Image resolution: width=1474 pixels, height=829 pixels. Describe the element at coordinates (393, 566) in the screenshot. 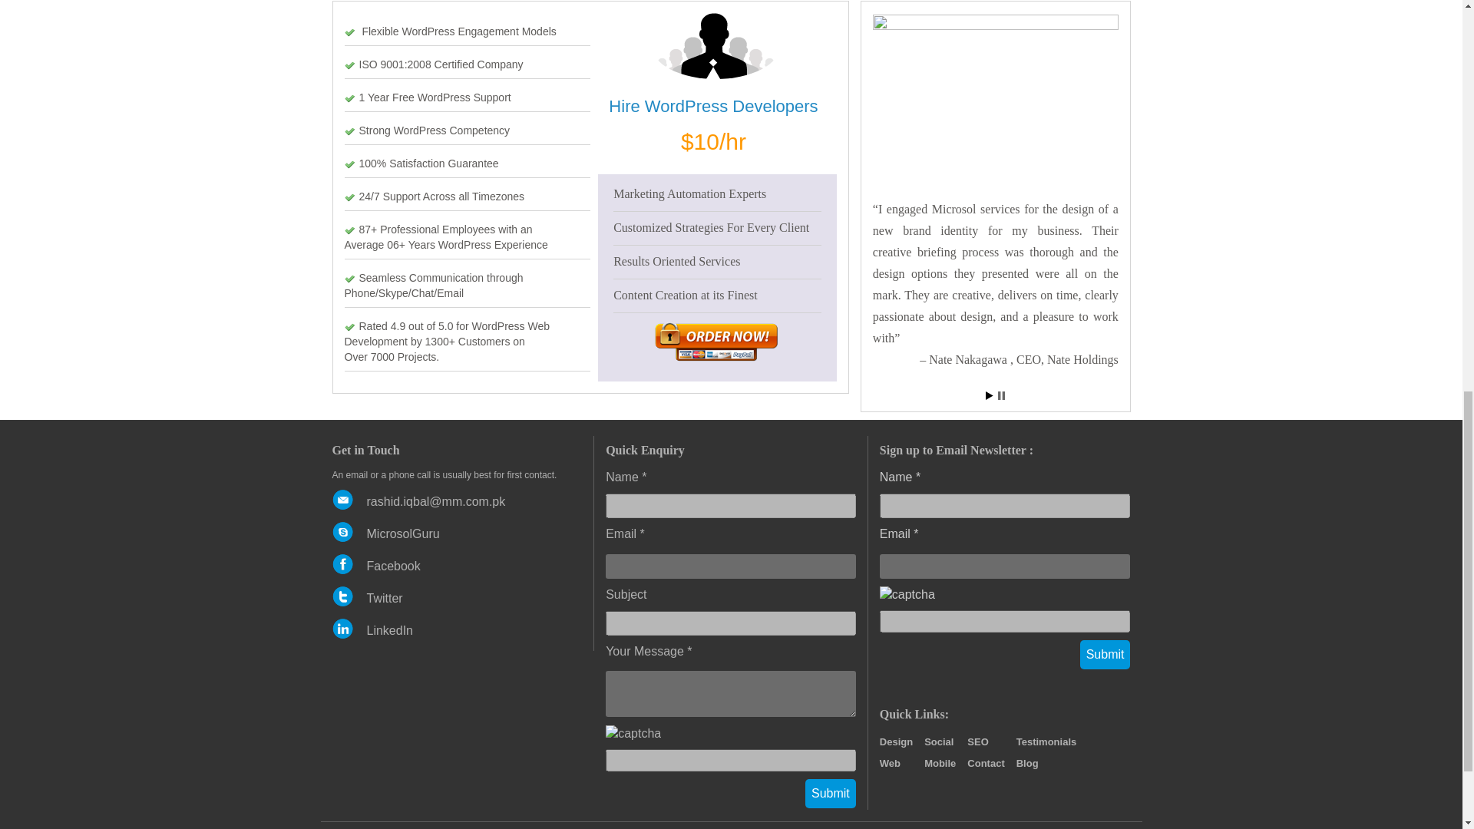

I see `Facebook` at that location.